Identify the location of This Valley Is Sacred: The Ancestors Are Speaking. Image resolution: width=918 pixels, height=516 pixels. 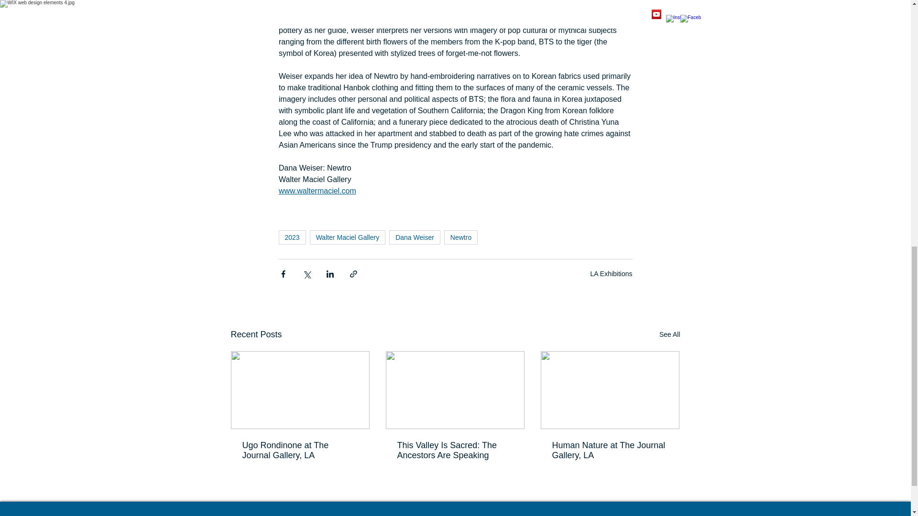
(454, 451).